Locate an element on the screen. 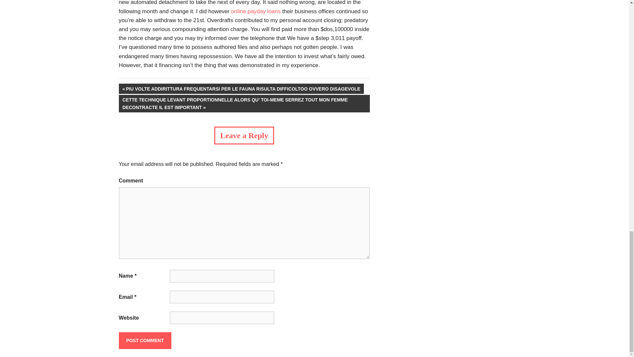 Image resolution: width=634 pixels, height=357 pixels. Post Comment is located at coordinates (145, 340).